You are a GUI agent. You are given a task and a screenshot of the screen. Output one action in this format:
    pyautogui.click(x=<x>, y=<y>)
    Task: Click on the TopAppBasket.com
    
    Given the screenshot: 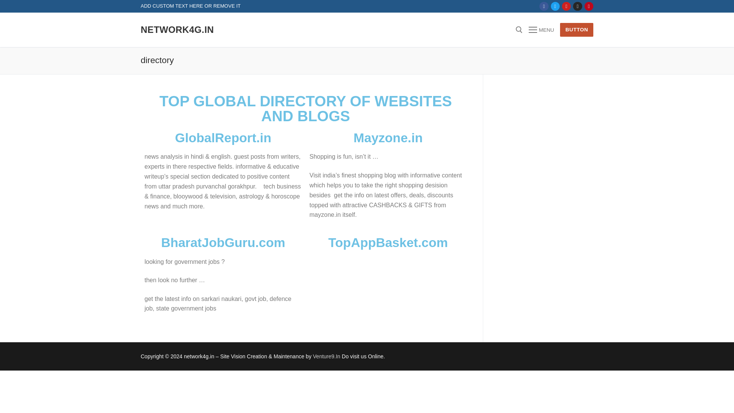 What is the action you would take?
    pyautogui.click(x=388, y=242)
    